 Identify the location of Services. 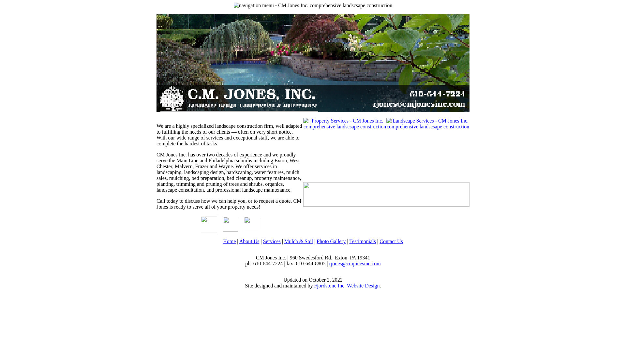
(272, 241).